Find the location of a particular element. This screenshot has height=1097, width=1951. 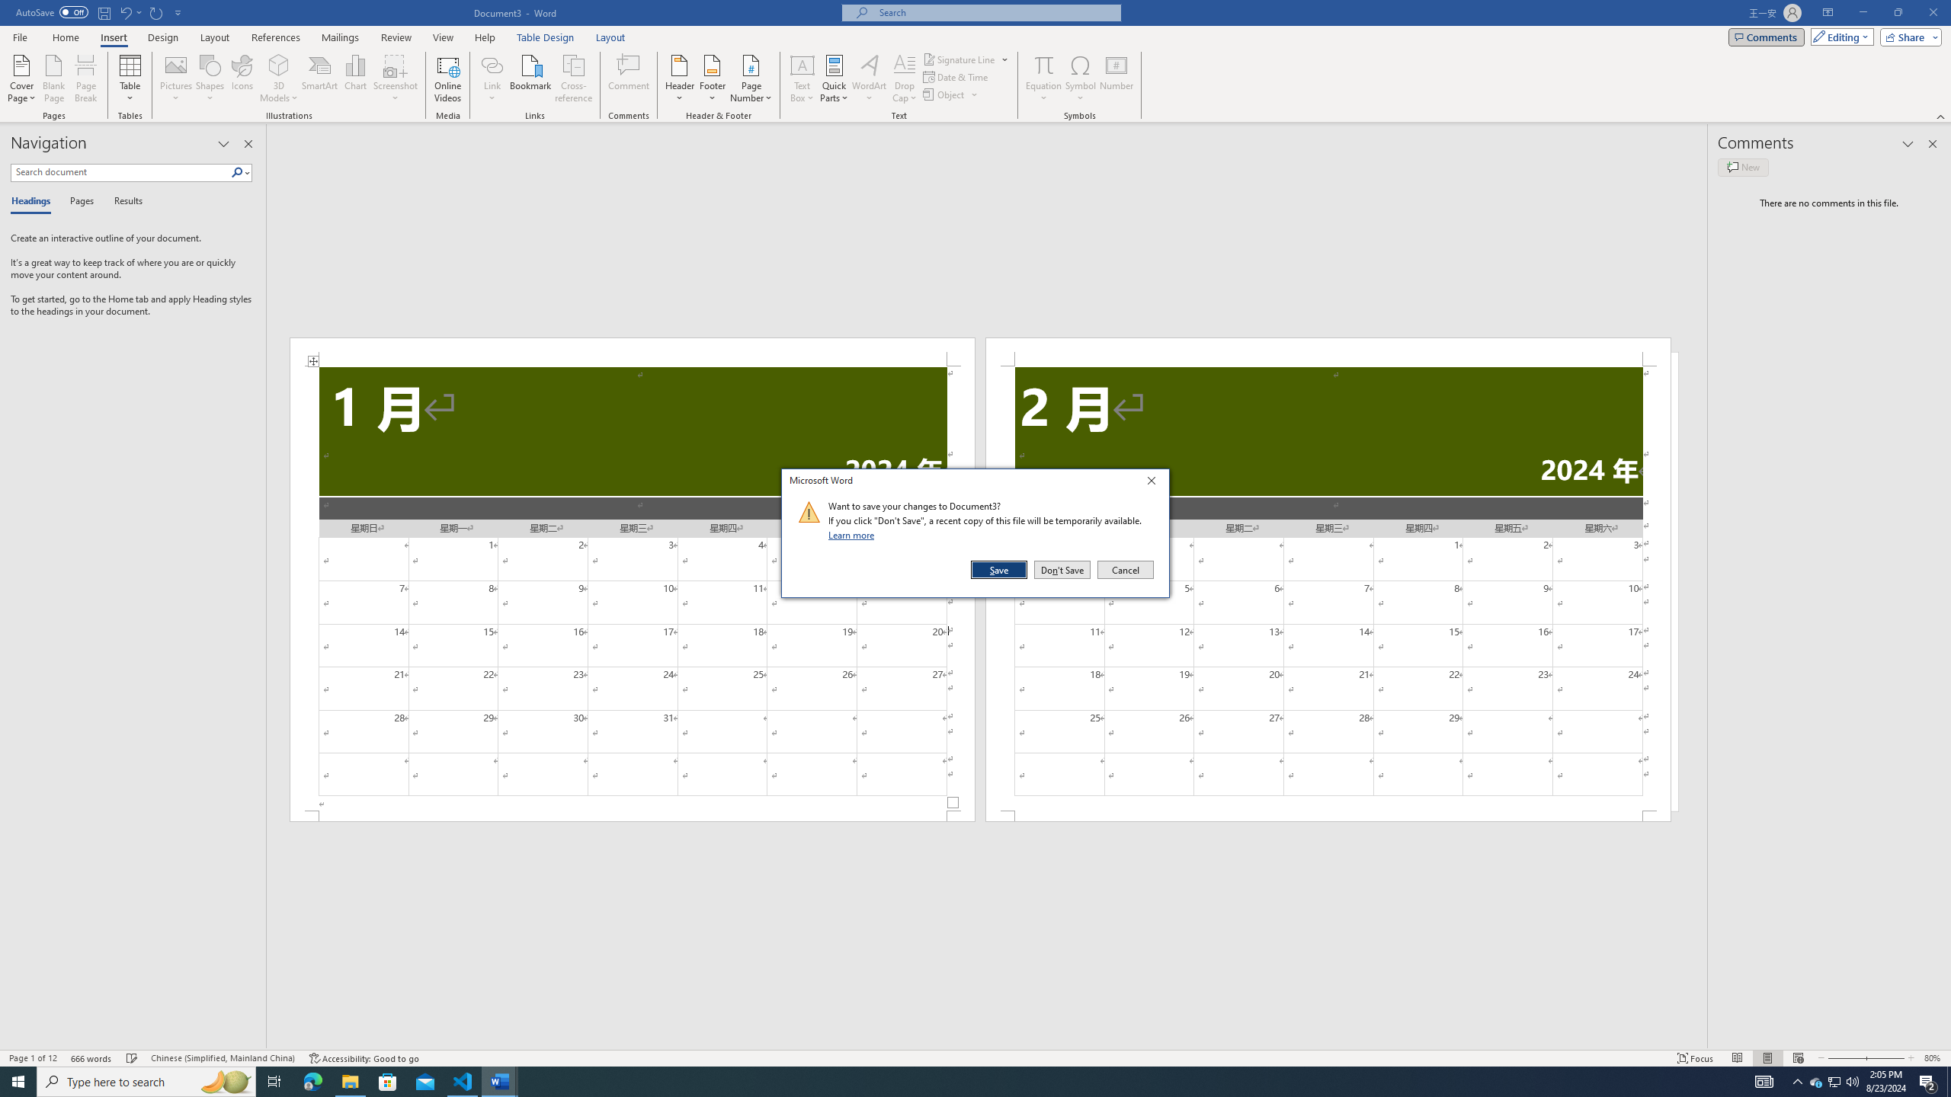

Symbol is located at coordinates (1081, 78).